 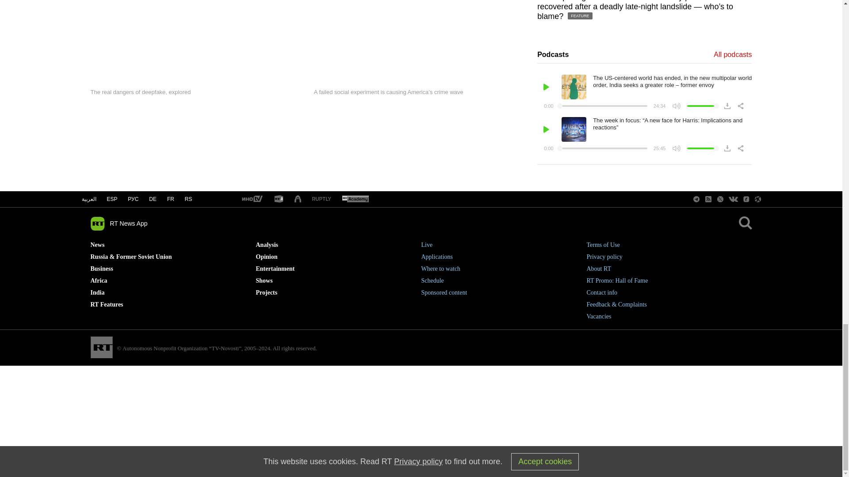 What do you see at coordinates (321, 199) in the screenshot?
I see `RT ` at bounding box center [321, 199].